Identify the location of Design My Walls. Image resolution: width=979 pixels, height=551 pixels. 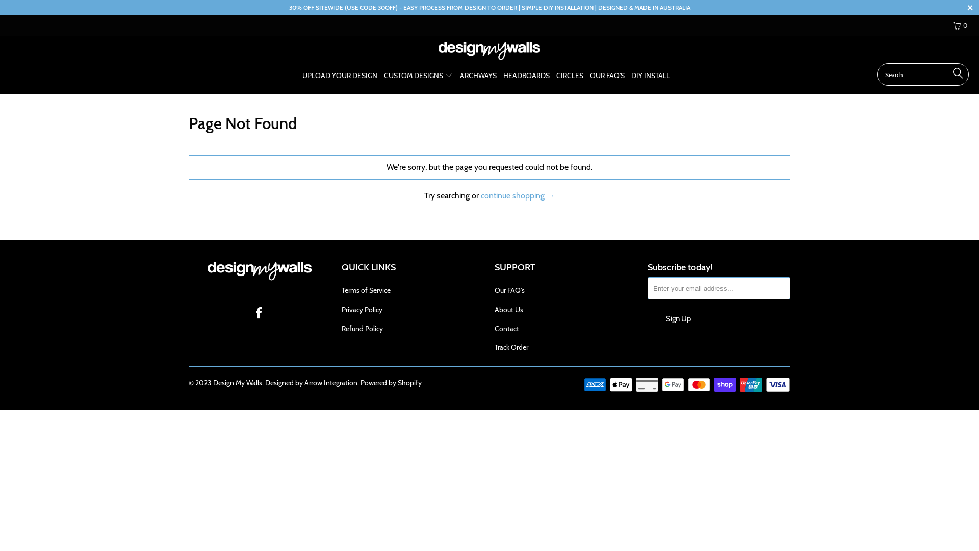
(238, 383).